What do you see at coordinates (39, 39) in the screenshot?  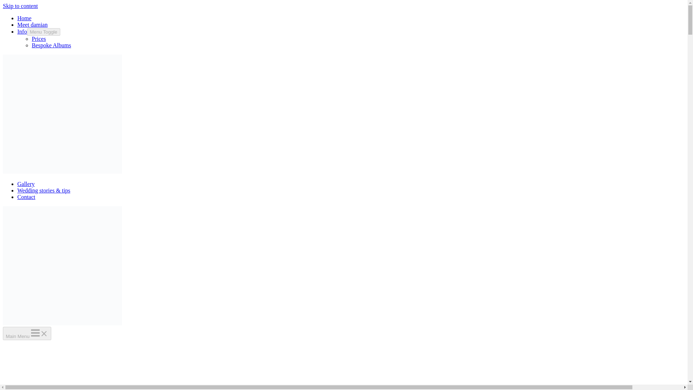 I see `Prices` at bounding box center [39, 39].